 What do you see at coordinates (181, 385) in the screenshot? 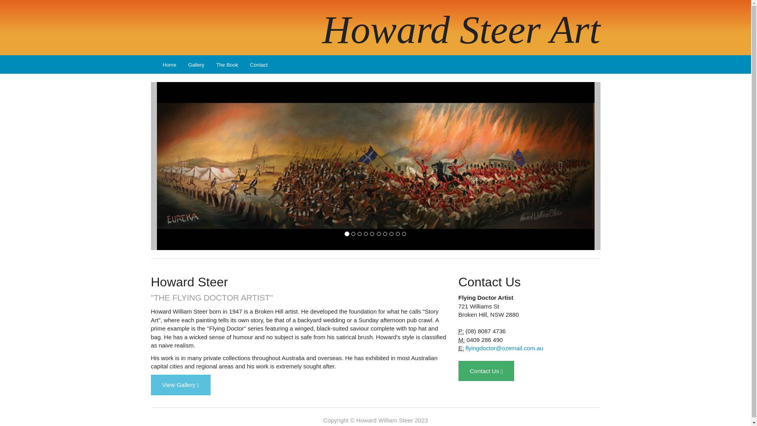
I see `View Gallery` at bounding box center [181, 385].